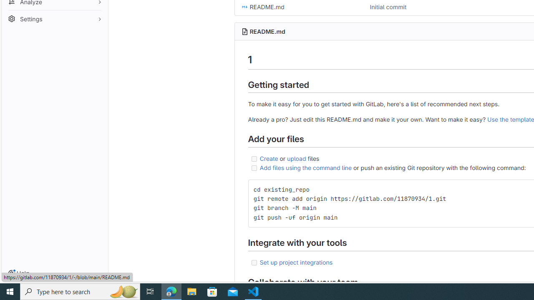  What do you see at coordinates (296, 262) in the screenshot?
I see `Set up project integrations` at bounding box center [296, 262].